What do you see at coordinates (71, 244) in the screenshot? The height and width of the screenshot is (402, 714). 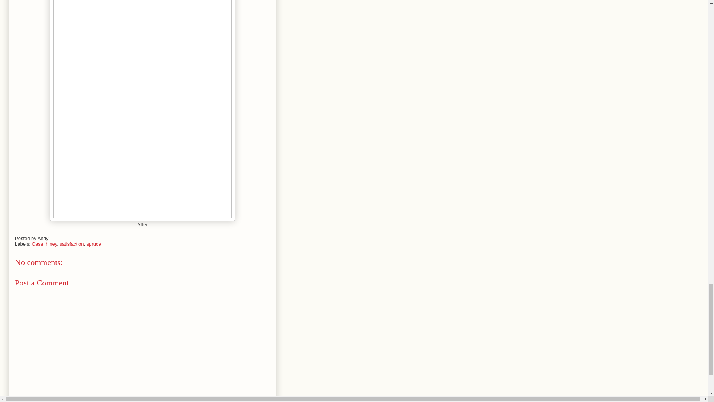 I see `satisfaction` at bounding box center [71, 244].